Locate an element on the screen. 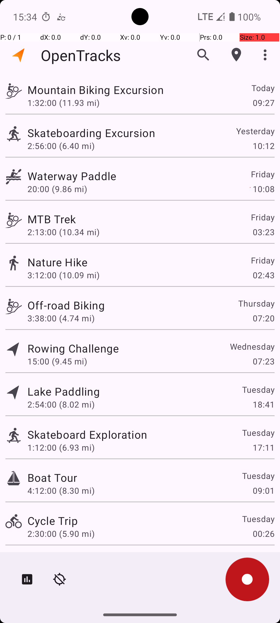 The width and height of the screenshot is (280, 623). 00:26 is located at coordinates (263, 534).